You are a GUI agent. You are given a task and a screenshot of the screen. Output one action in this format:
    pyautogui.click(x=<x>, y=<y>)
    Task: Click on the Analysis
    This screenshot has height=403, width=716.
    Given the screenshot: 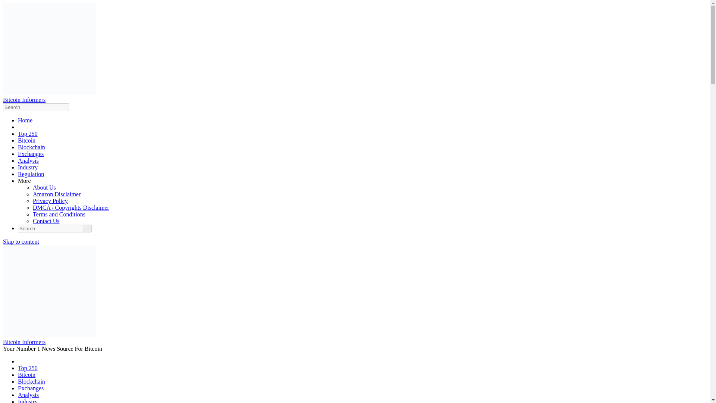 What is the action you would take?
    pyautogui.click(x=28, y=160)
    